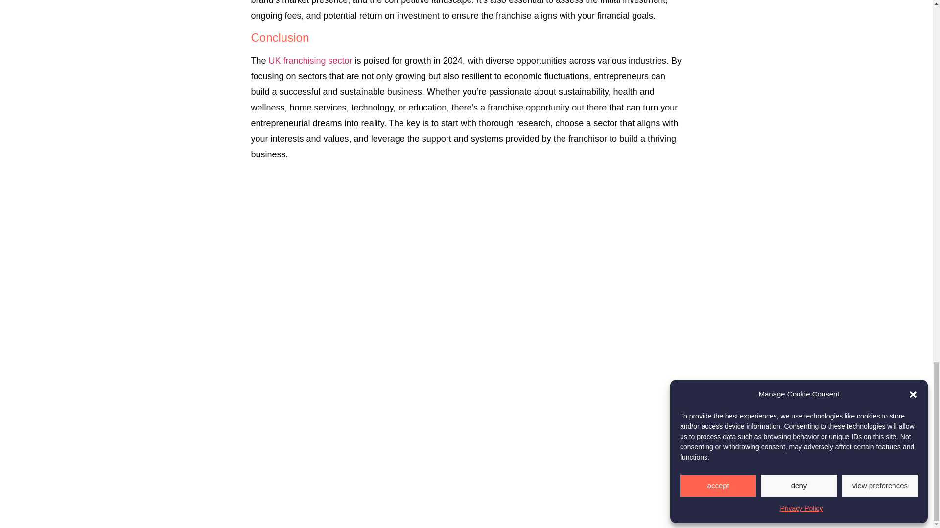  I want to click on UK franchising sector, so click(310, 61).